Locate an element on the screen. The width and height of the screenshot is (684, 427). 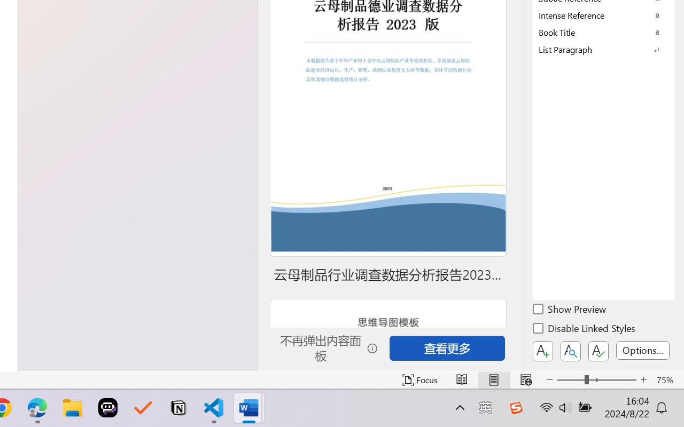
Disable Linked Styles is located at coordinates (585, 330).